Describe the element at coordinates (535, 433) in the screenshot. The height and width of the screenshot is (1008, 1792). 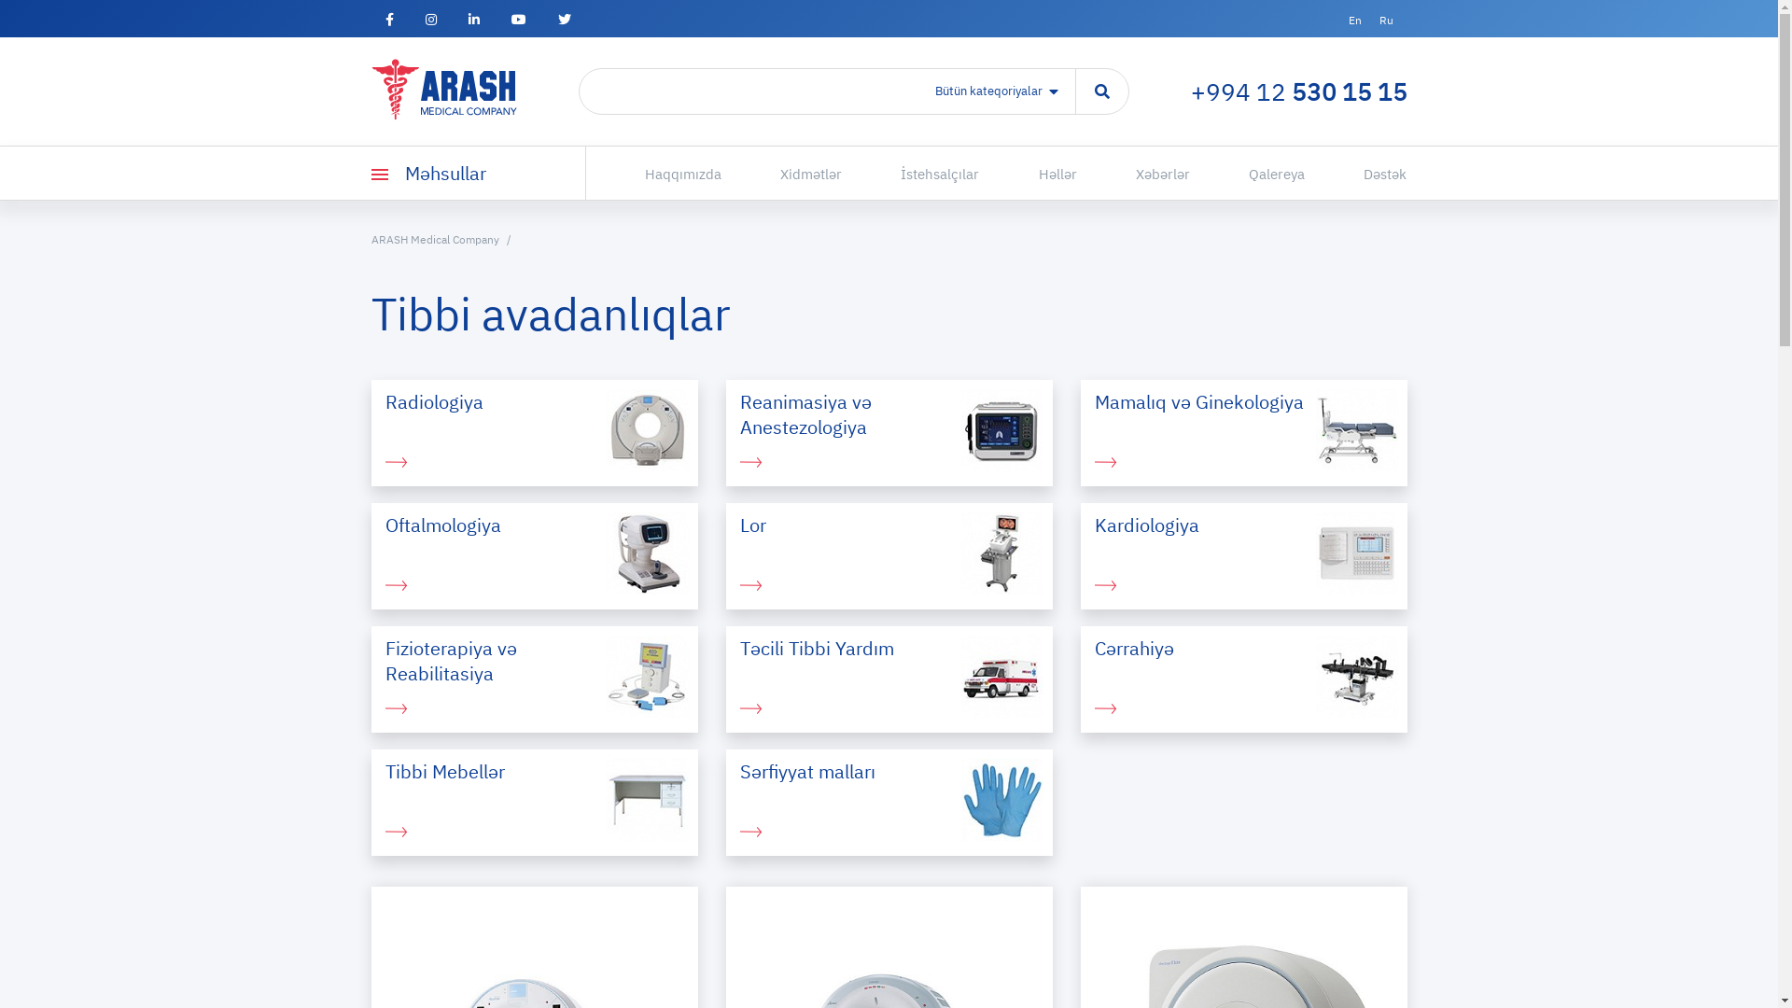
I see `Radiologiya` at that location.